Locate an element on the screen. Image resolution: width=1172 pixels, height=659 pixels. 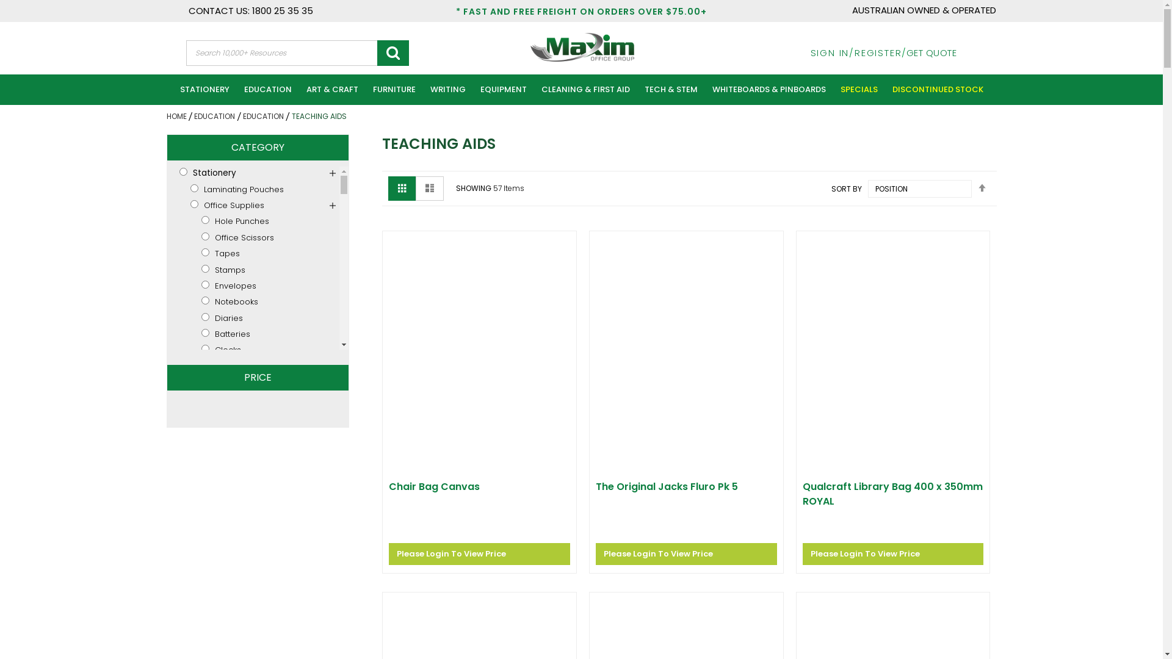
Stationery is located at coordinates (208, 173).